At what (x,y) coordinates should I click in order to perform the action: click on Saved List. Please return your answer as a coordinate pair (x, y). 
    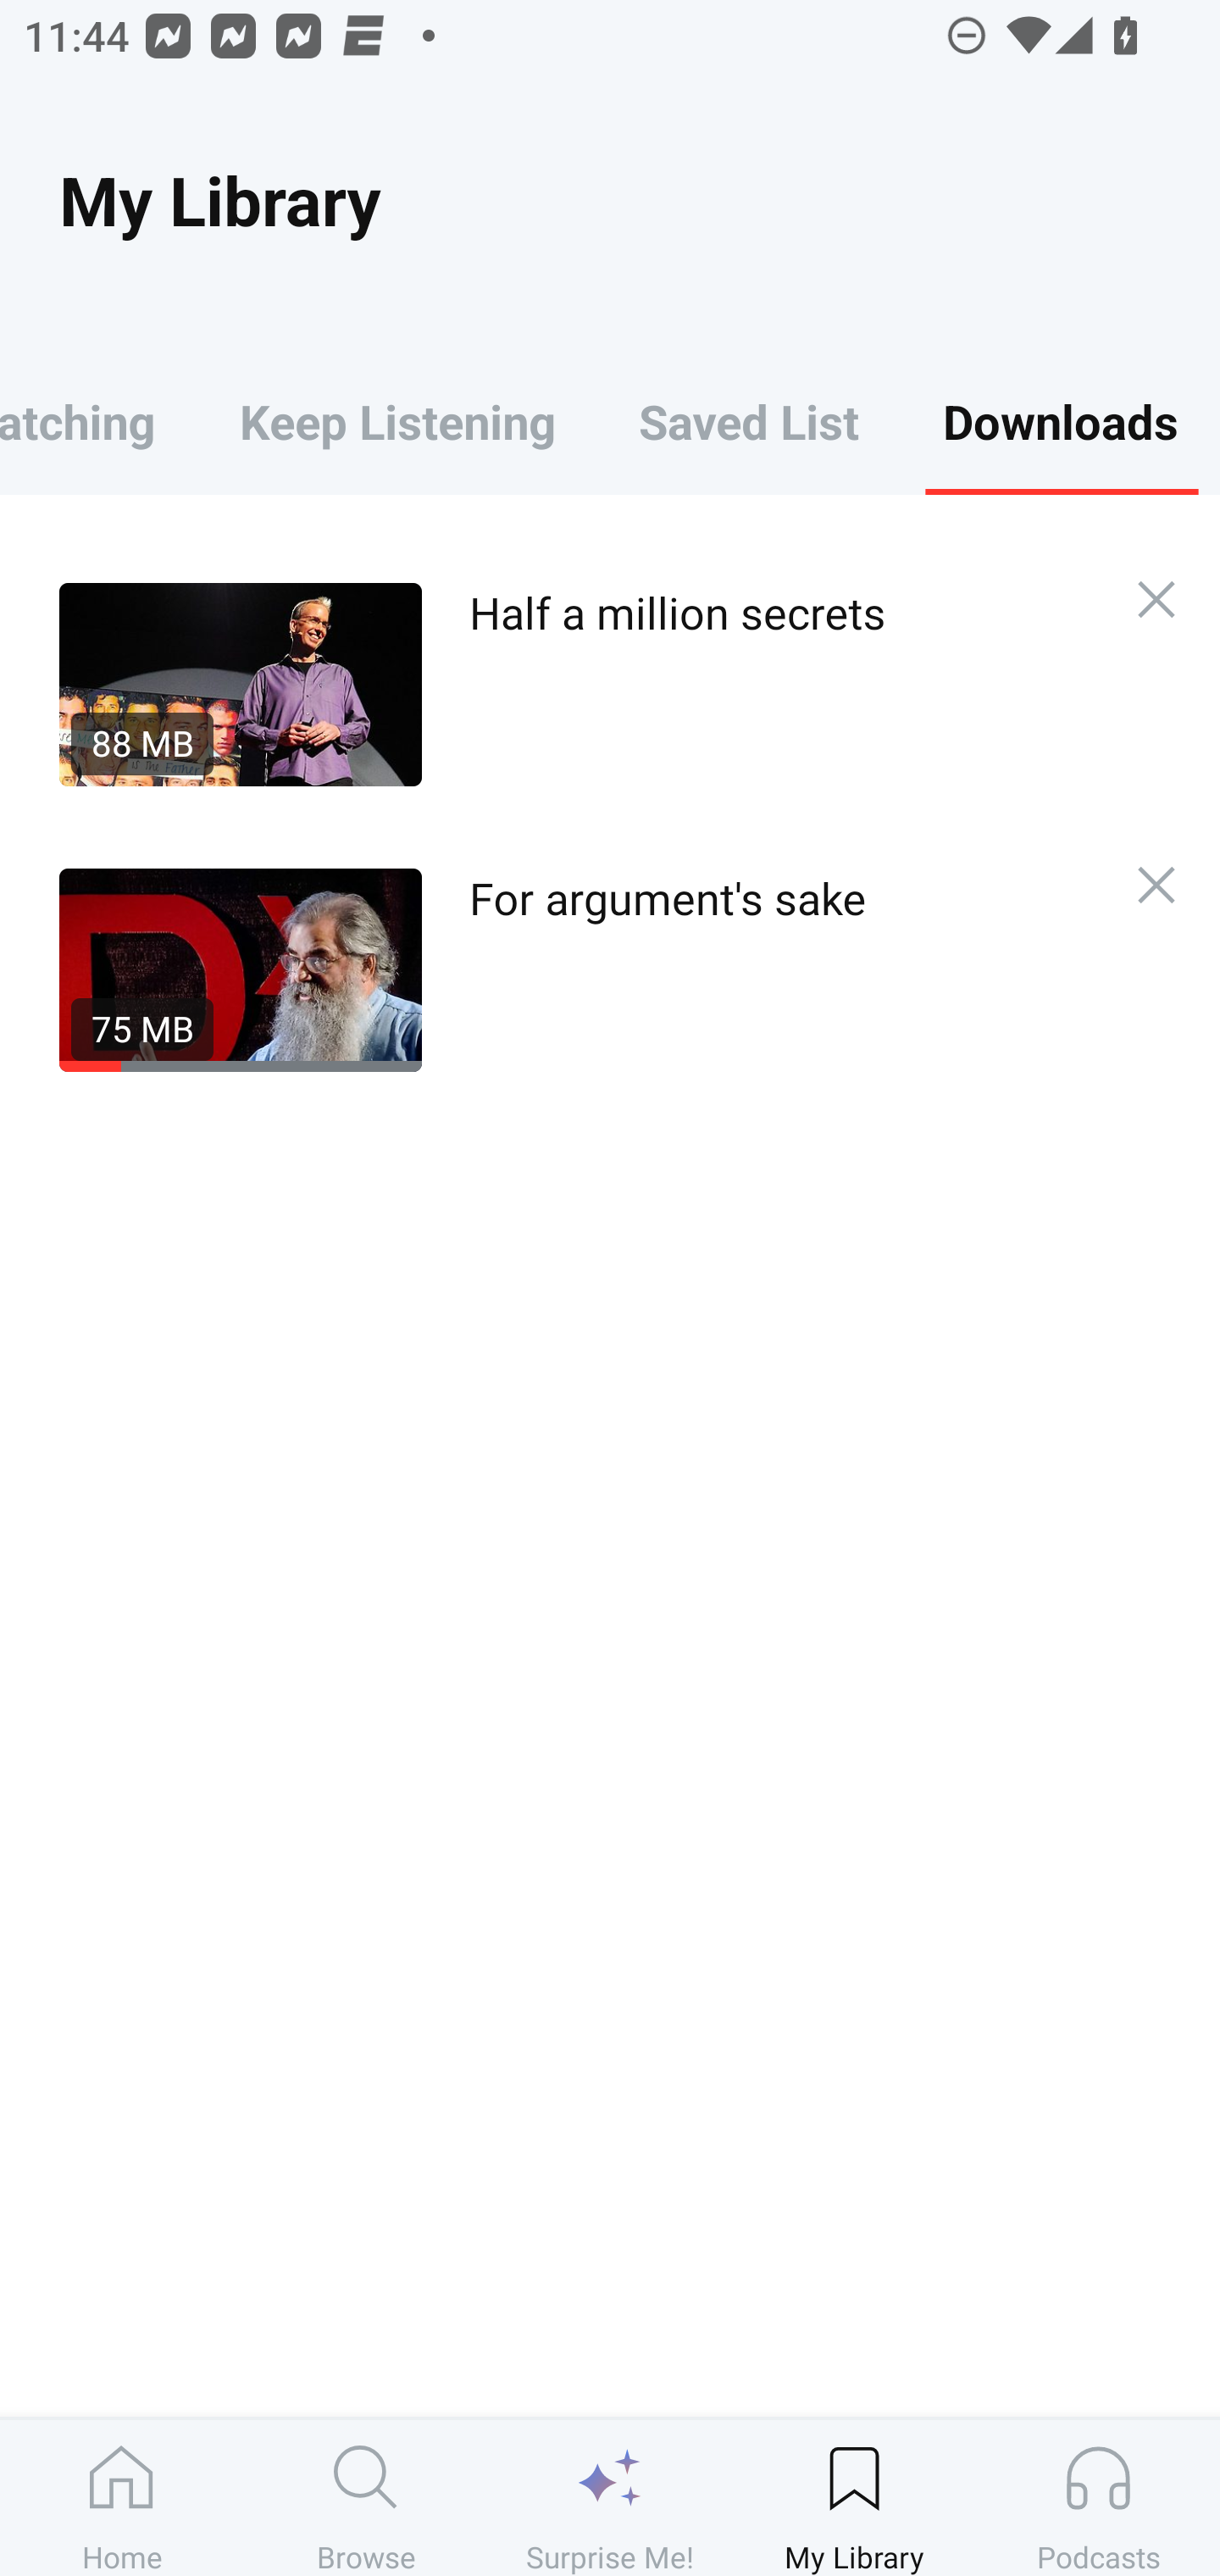
    Looking at the image, I should click on (749, 420).